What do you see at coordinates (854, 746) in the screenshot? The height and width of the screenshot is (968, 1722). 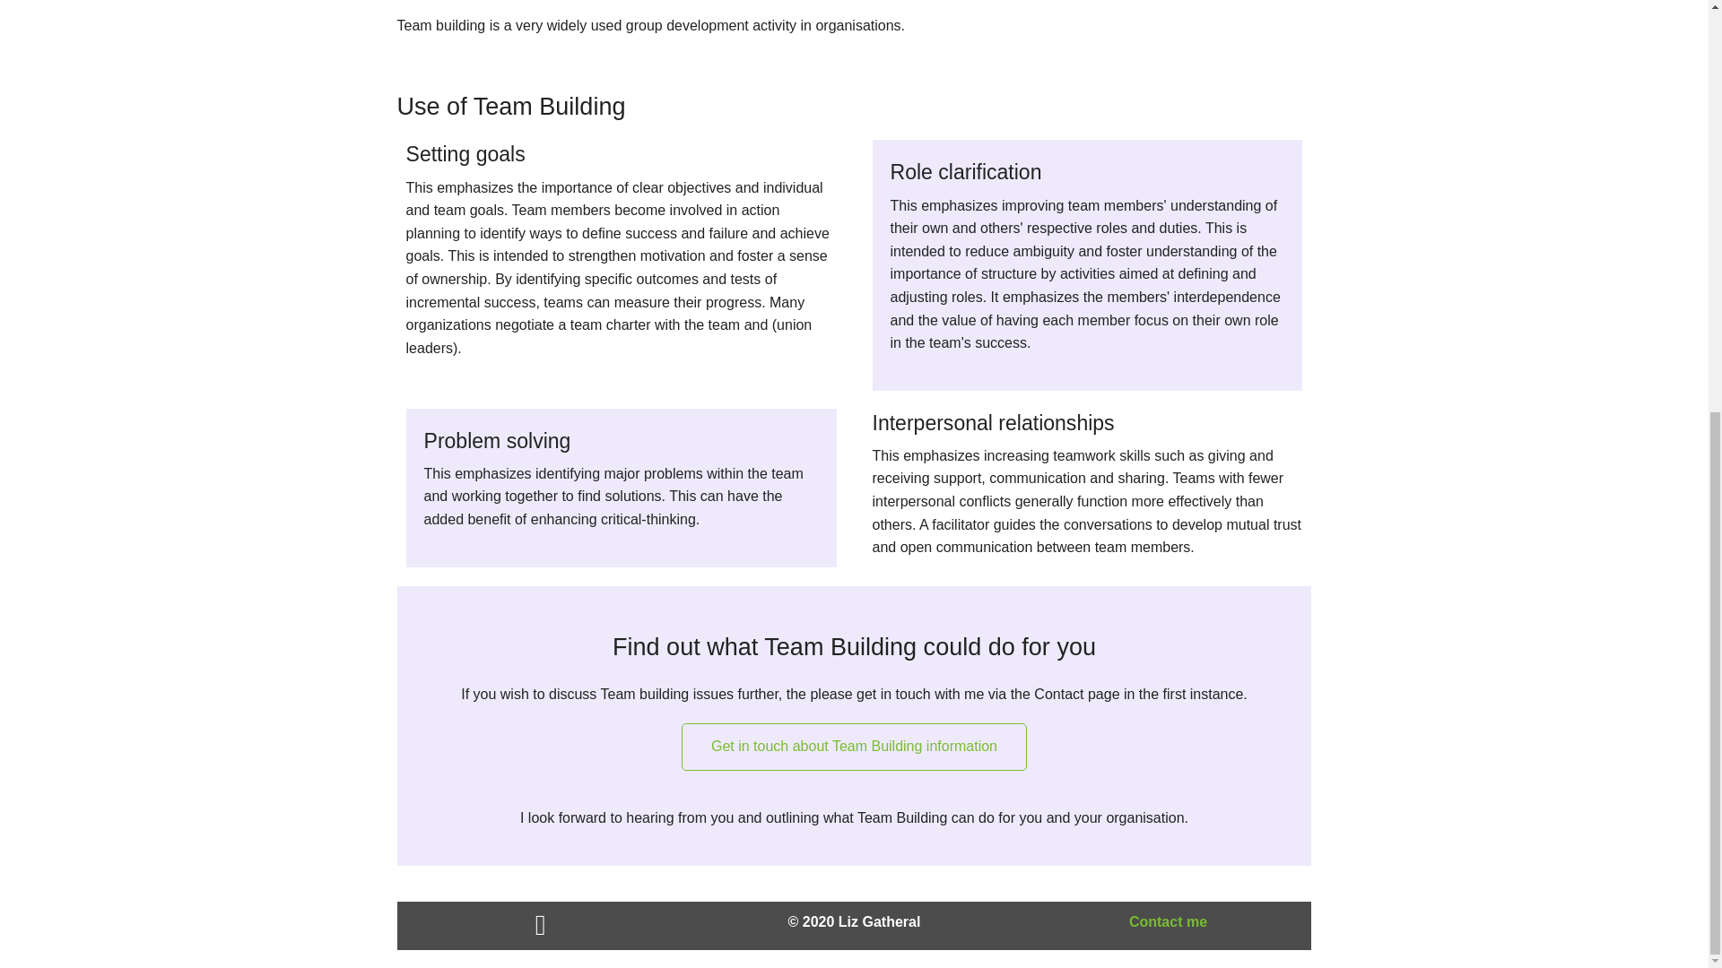 I see `Get in touch about Team Building information` at bounding box center [854, 746].